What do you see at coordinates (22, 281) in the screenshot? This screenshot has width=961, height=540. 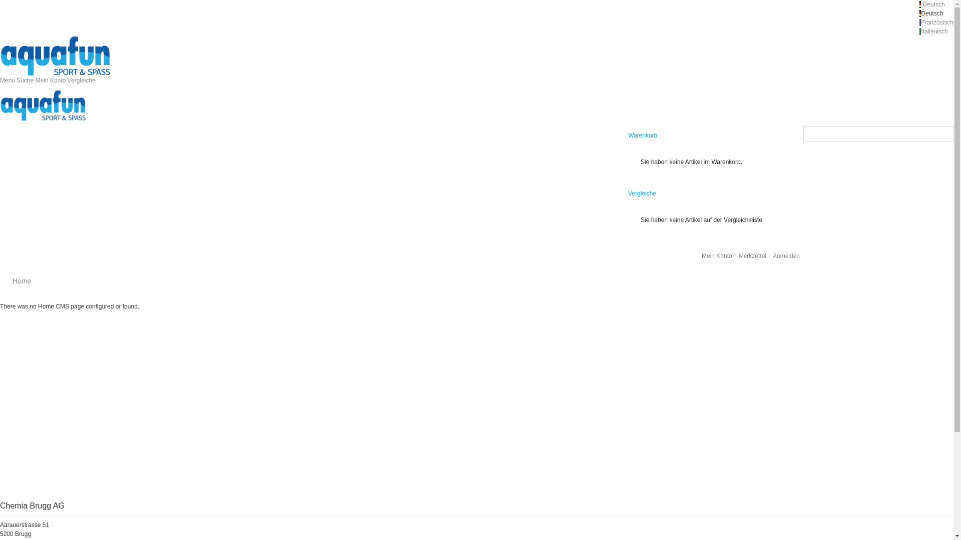 I see `Home` at bounding box center [22, 281].